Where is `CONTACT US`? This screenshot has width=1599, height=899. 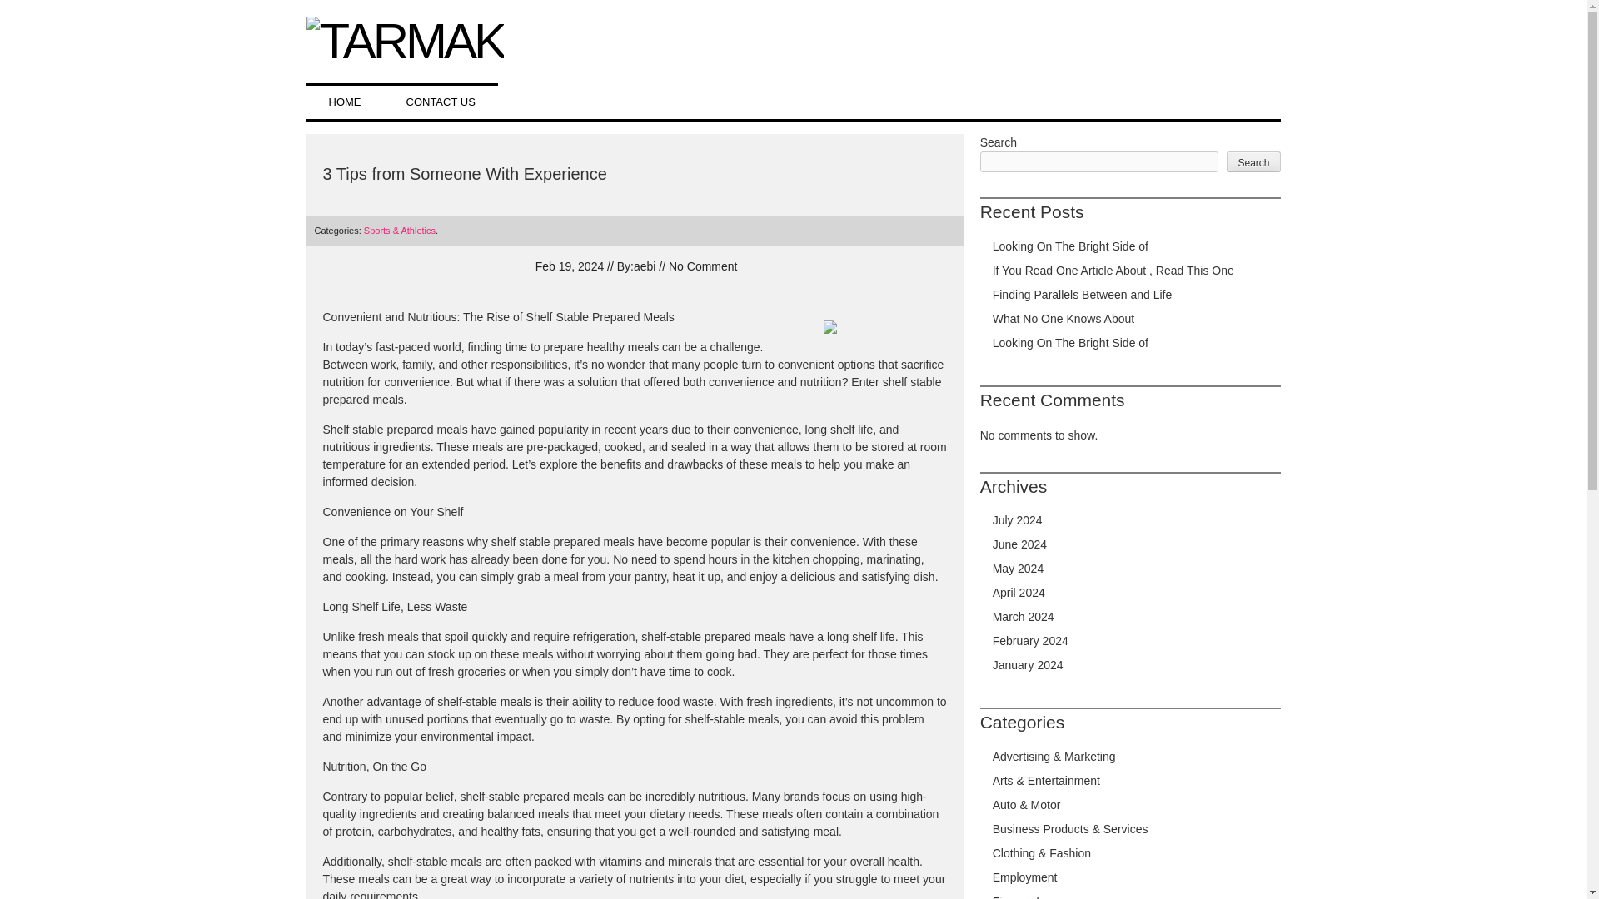
CONTACT US is located at coordinates (440, 101).